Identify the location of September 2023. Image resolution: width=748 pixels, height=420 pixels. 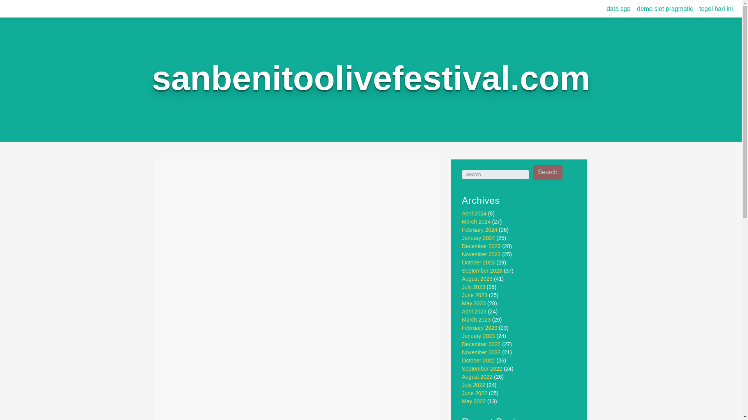
(482, 271).